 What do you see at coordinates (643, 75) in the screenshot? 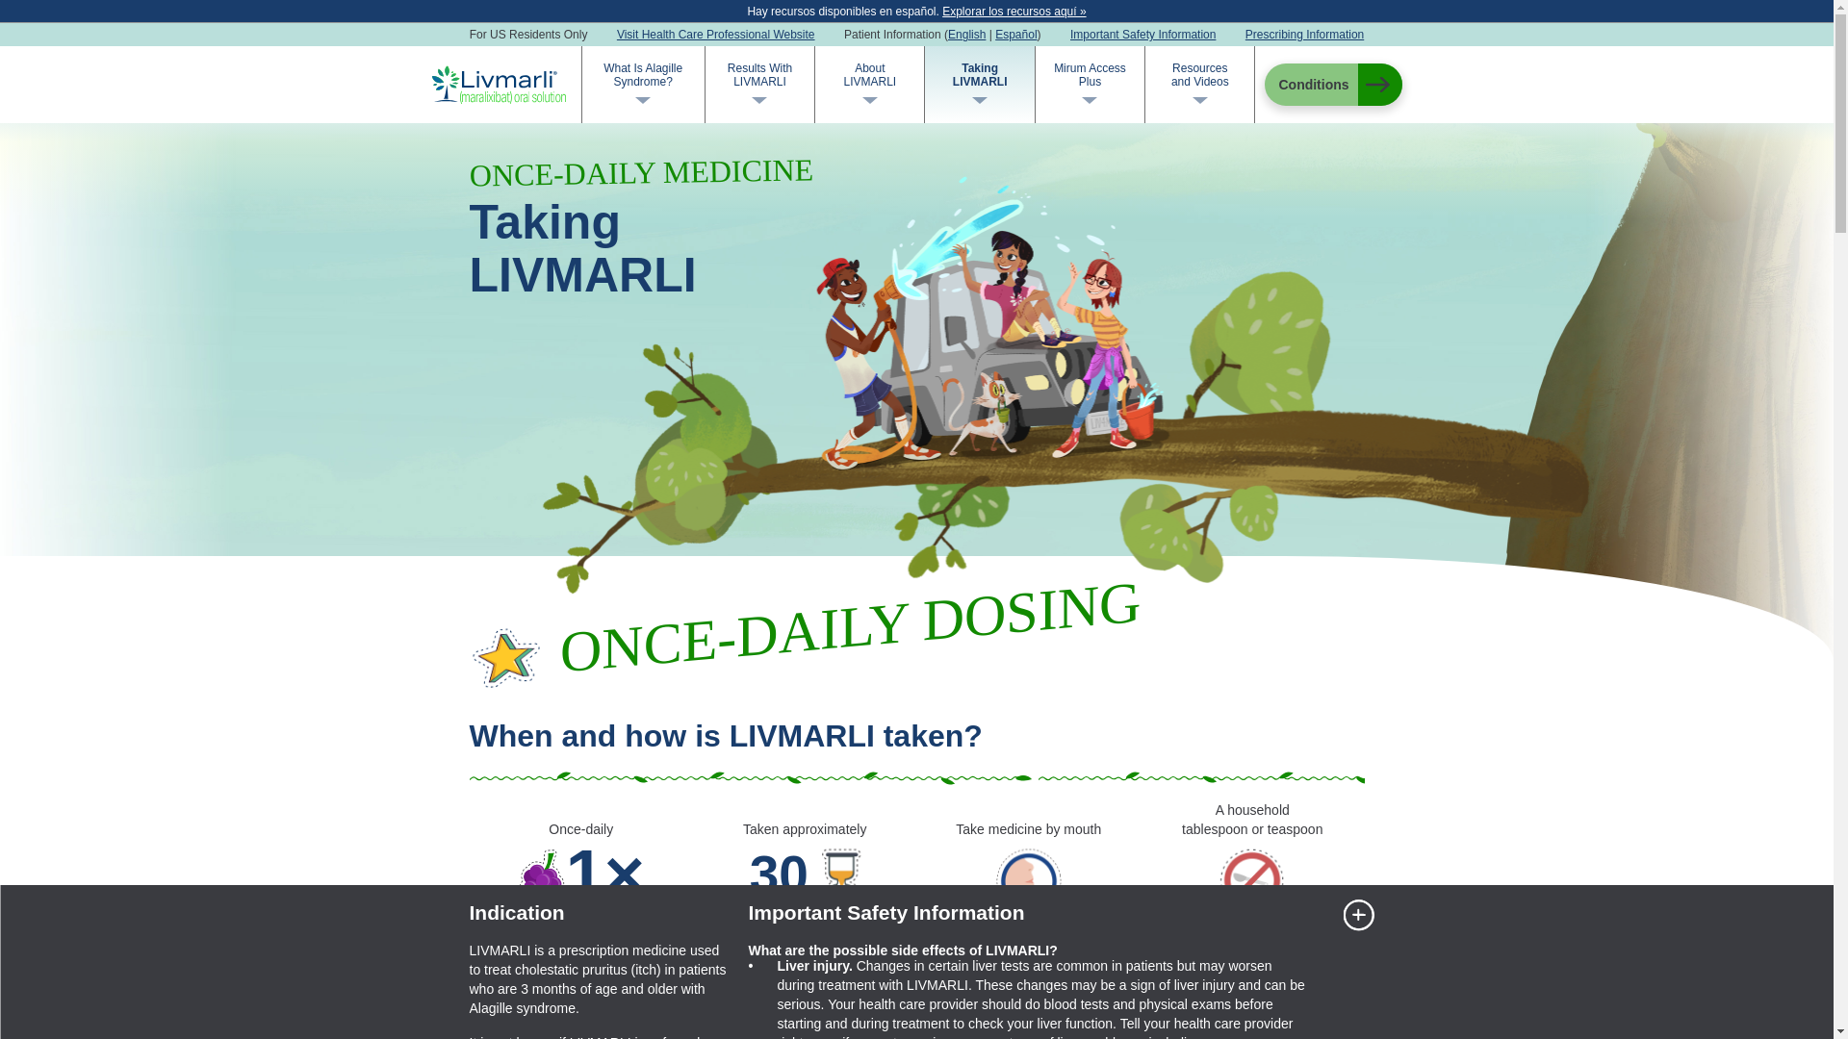
I see `Prescribing Information` at bounding box center [643, 75].